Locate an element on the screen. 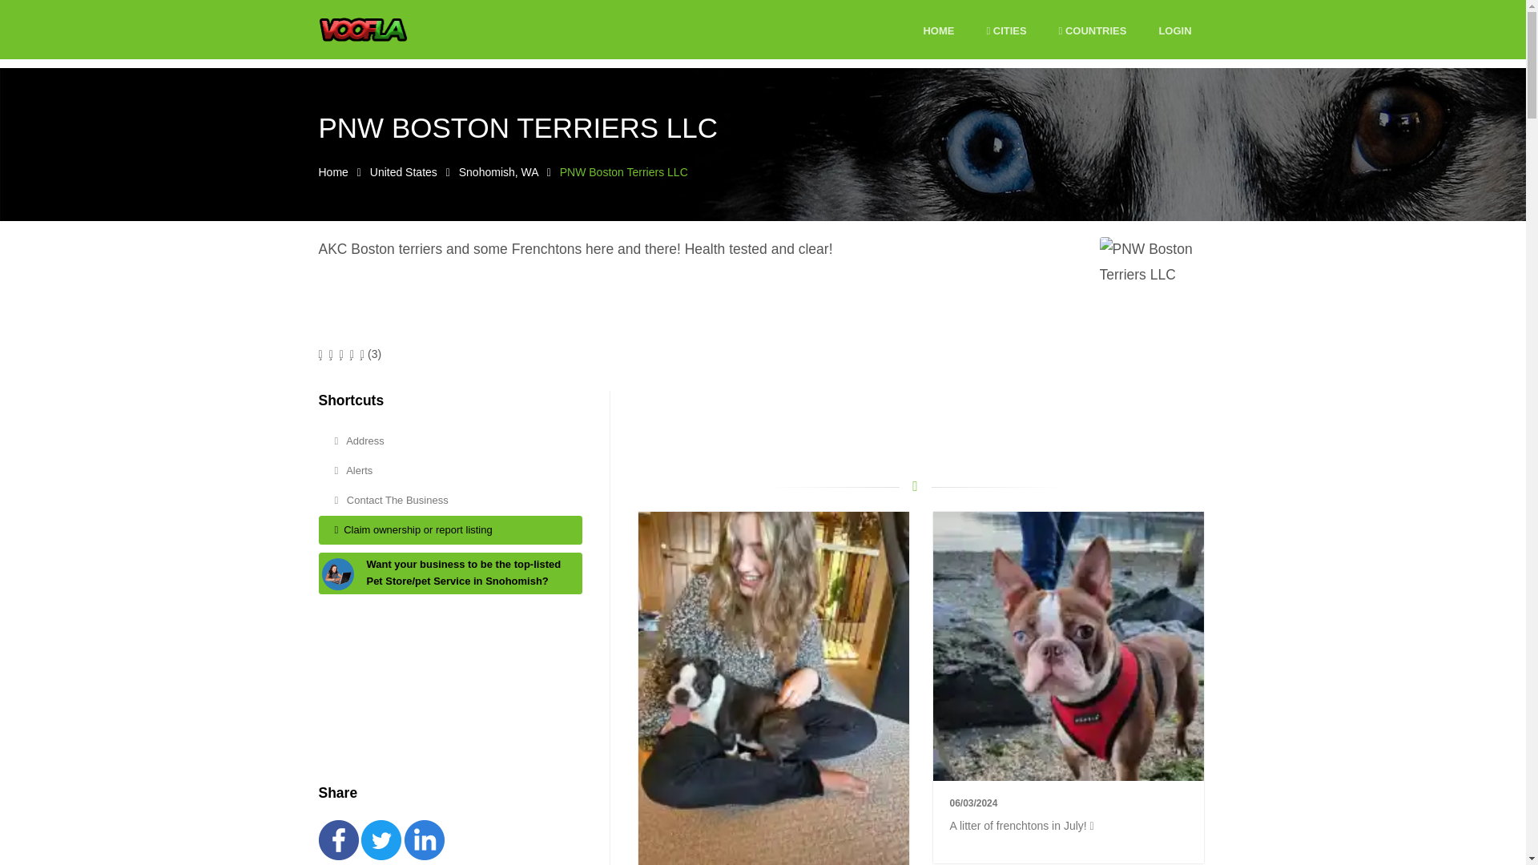 The height and width of the screenshot is (865, 1538). Home is located at coordinates (333, 171).